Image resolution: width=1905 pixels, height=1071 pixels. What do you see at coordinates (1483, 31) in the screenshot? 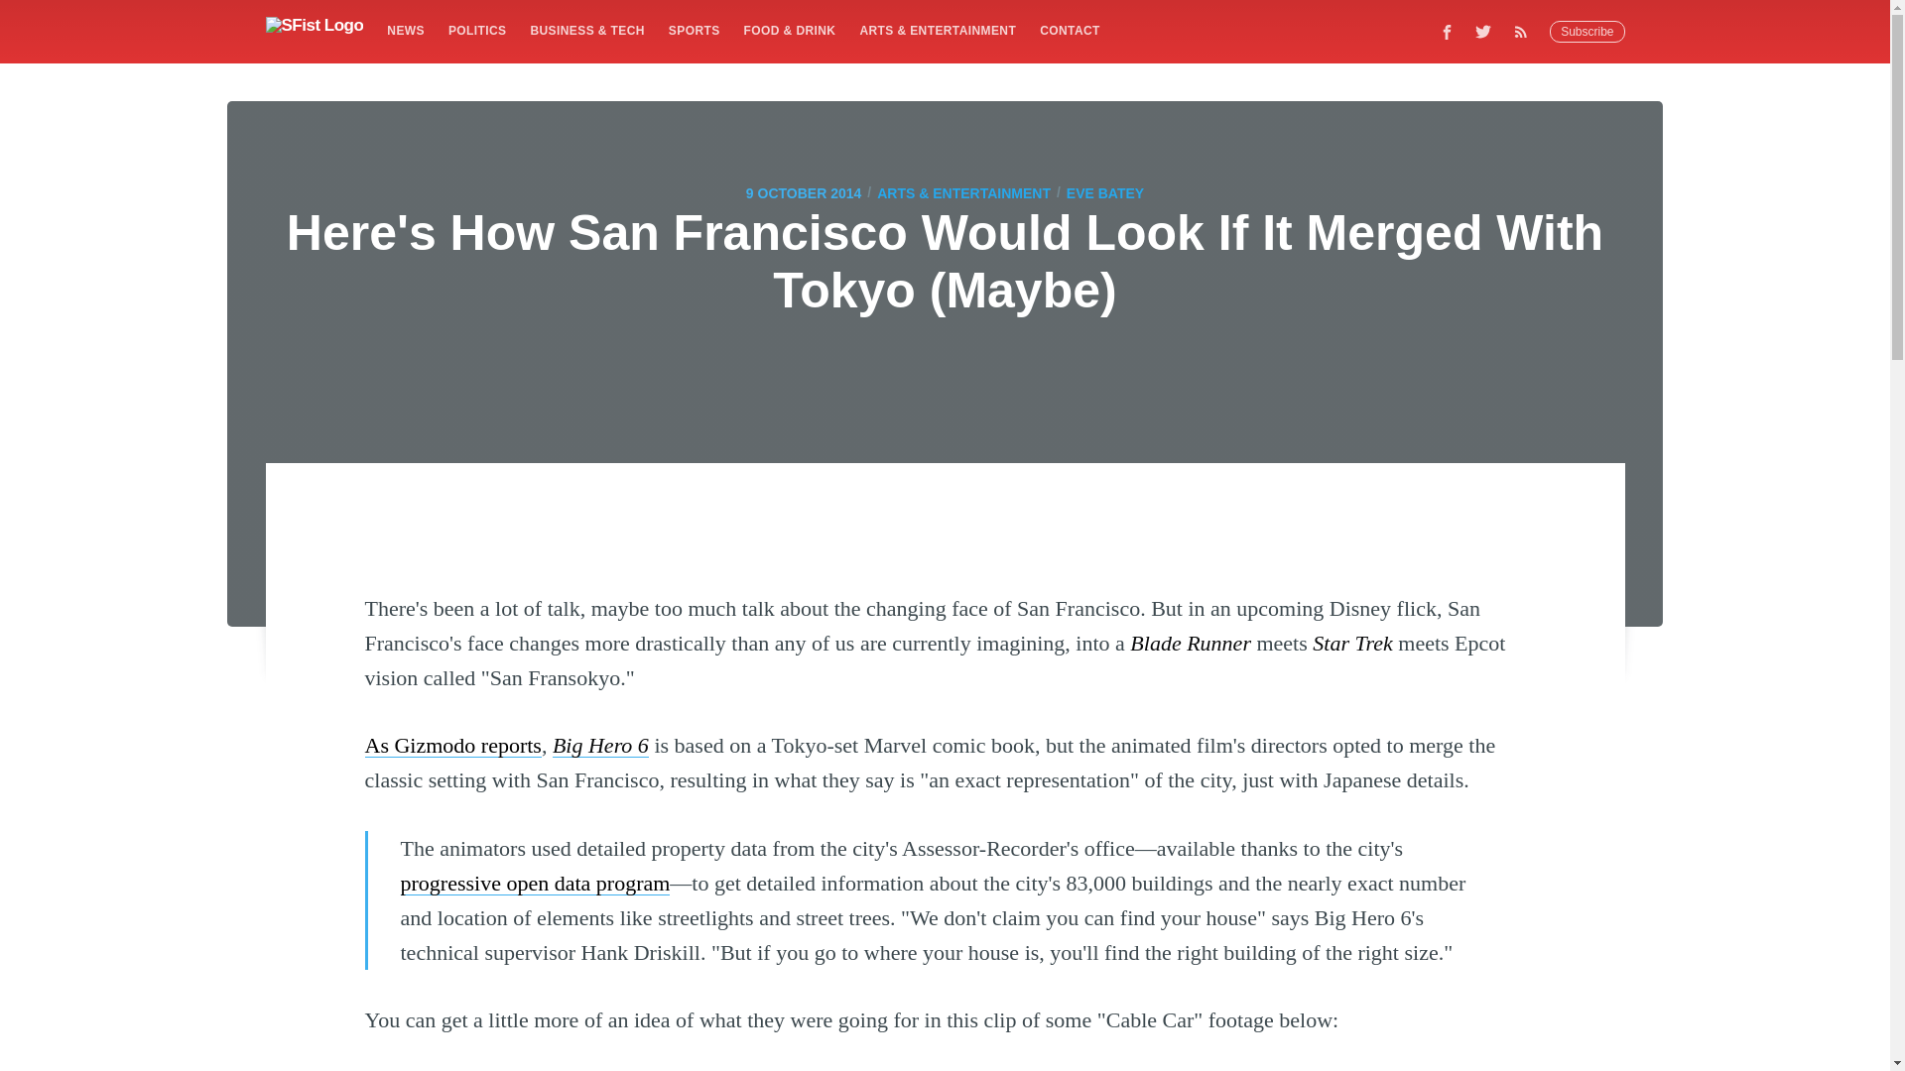
I see `Twitter` at bounding box center [1483, 31].